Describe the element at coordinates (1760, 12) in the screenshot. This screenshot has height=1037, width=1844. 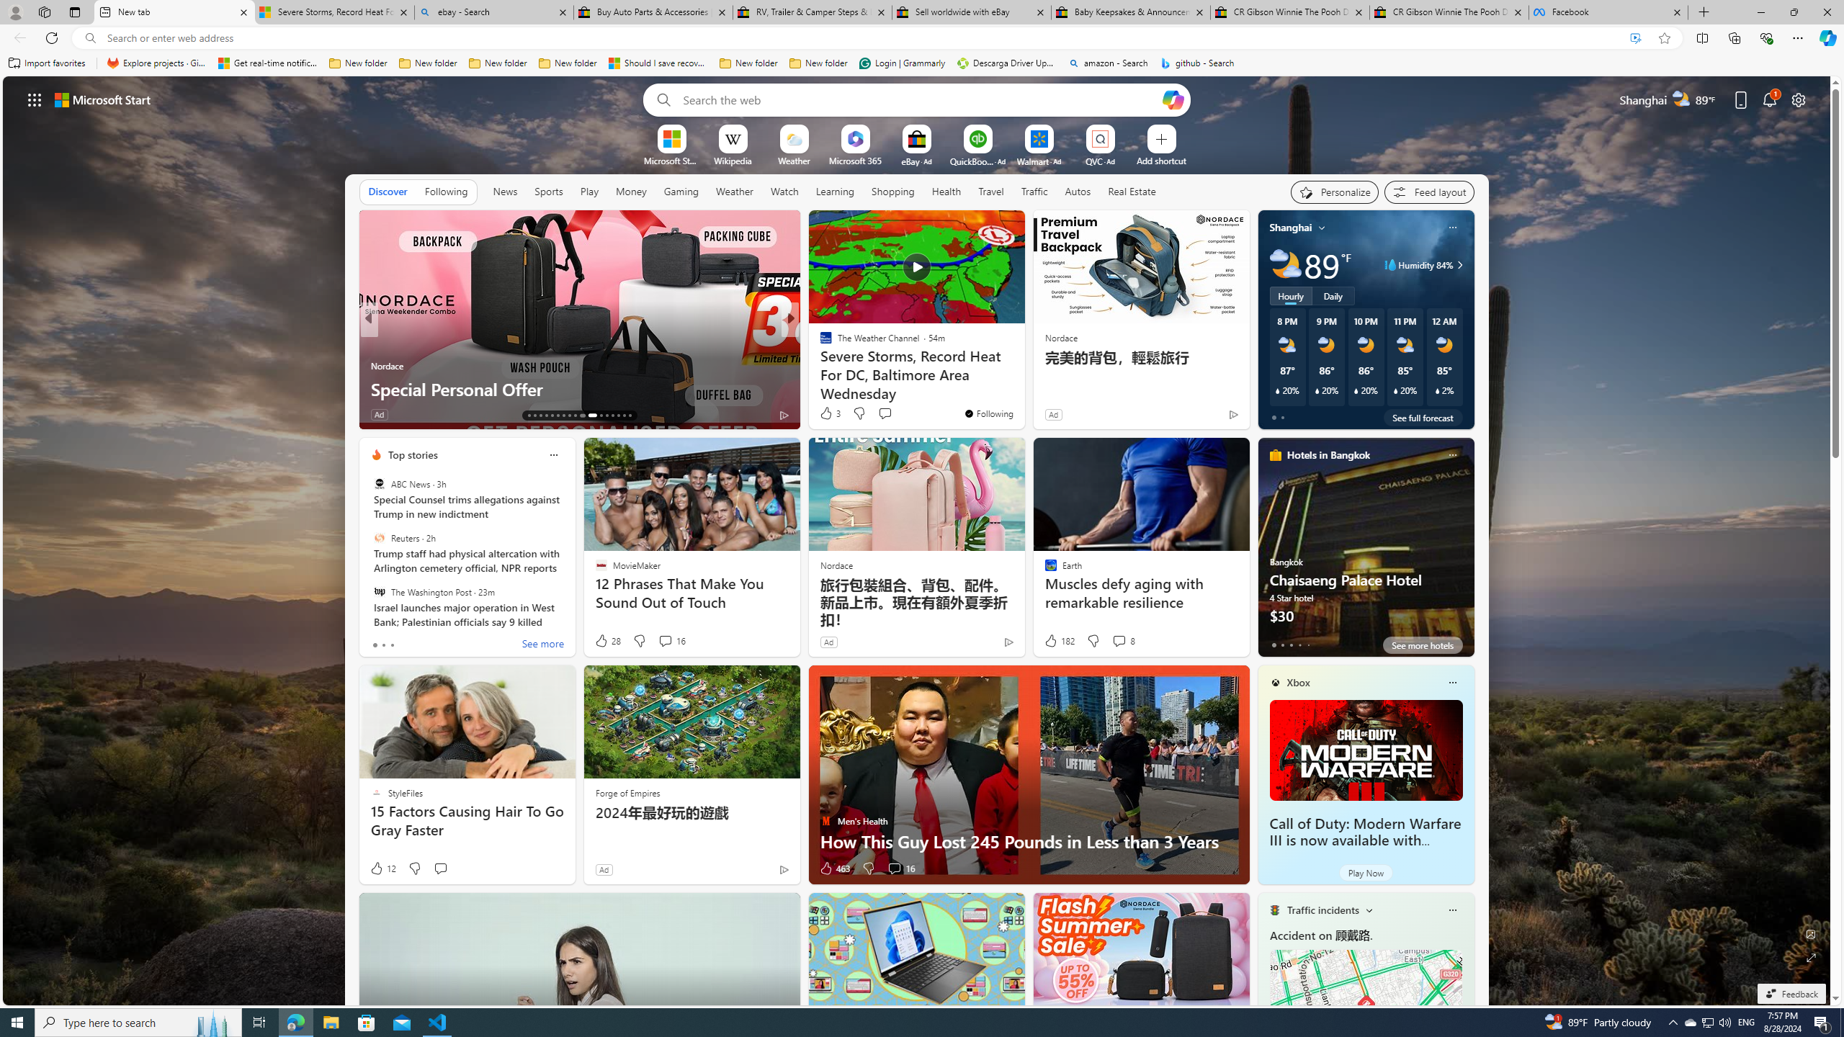
I see `Minimize` at that location.